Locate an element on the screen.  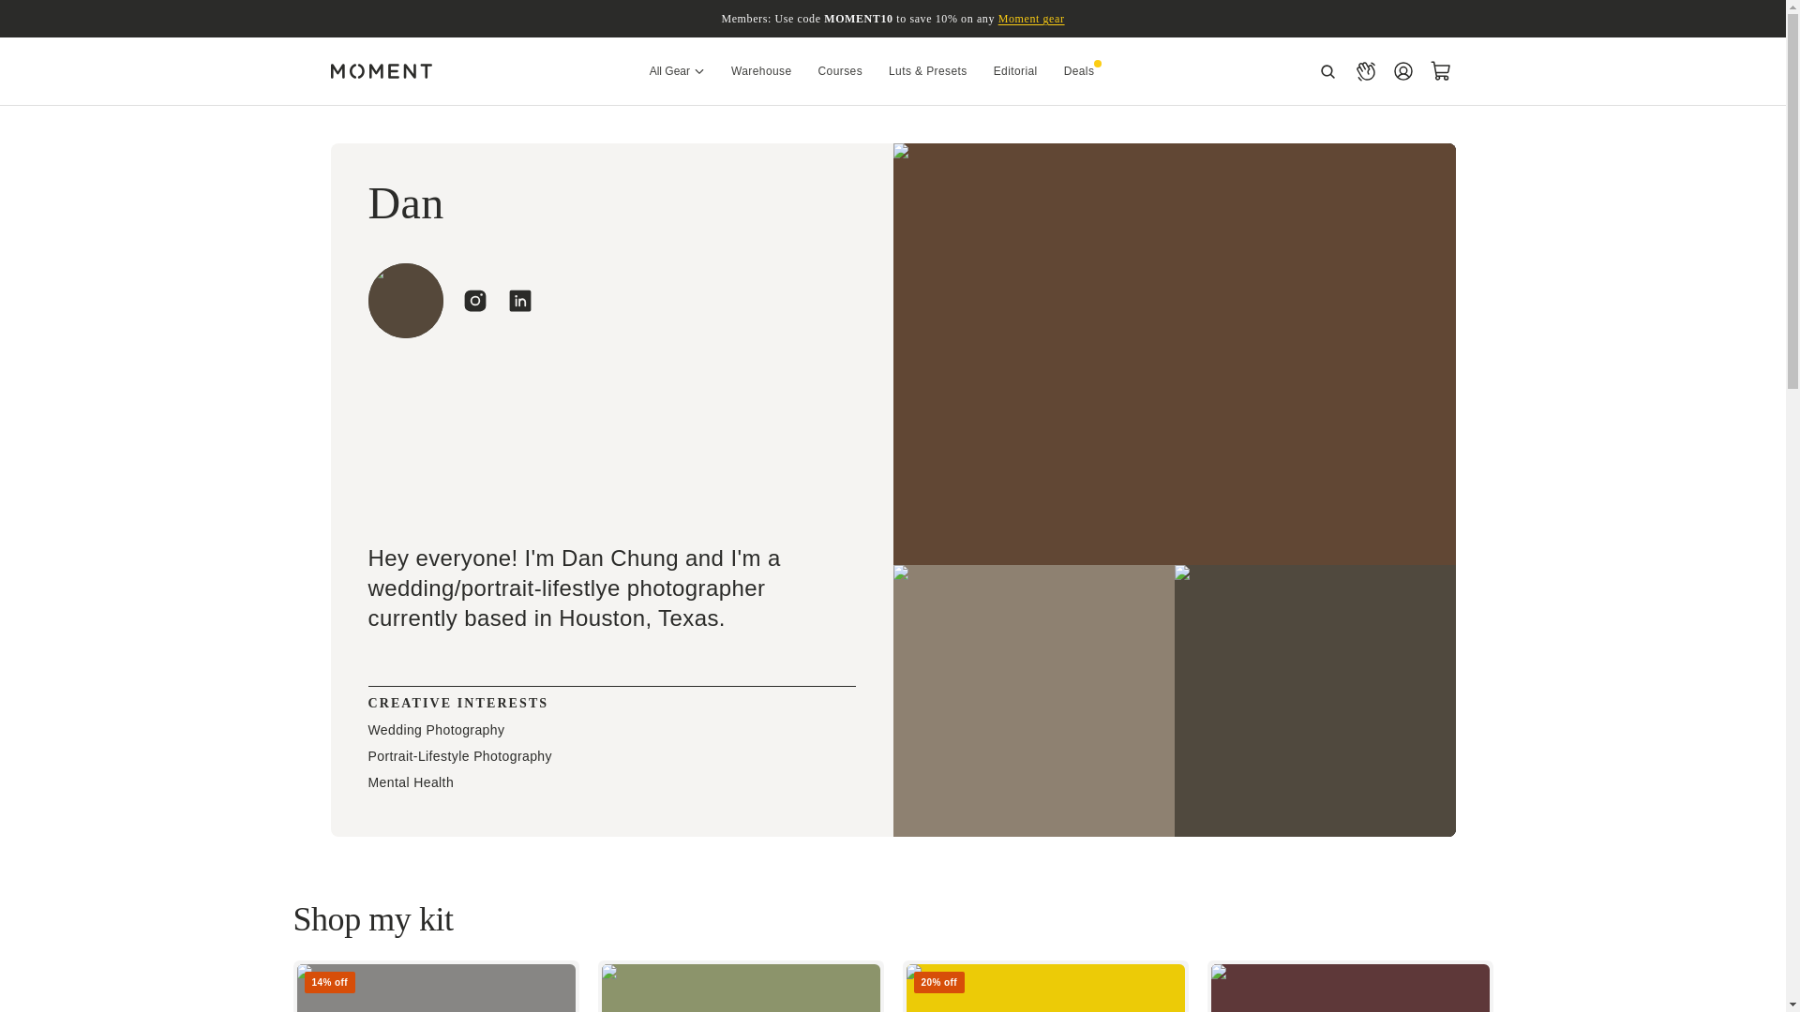
Moment gear is located at coordinates (1031, 19).